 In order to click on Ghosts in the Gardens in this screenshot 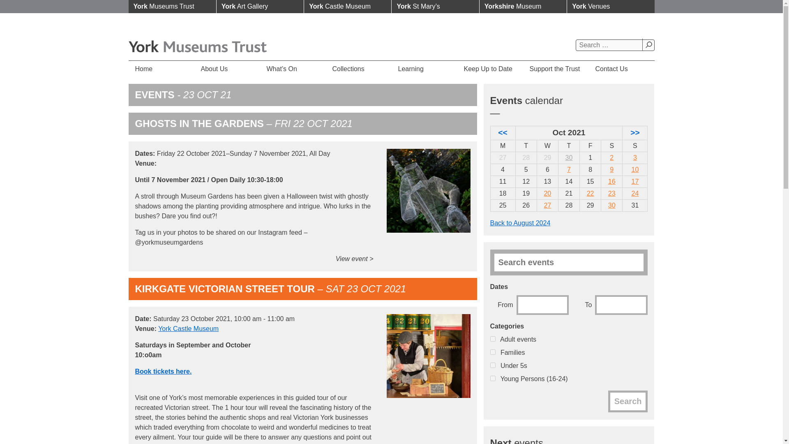, I will do `click(590, 193)`.